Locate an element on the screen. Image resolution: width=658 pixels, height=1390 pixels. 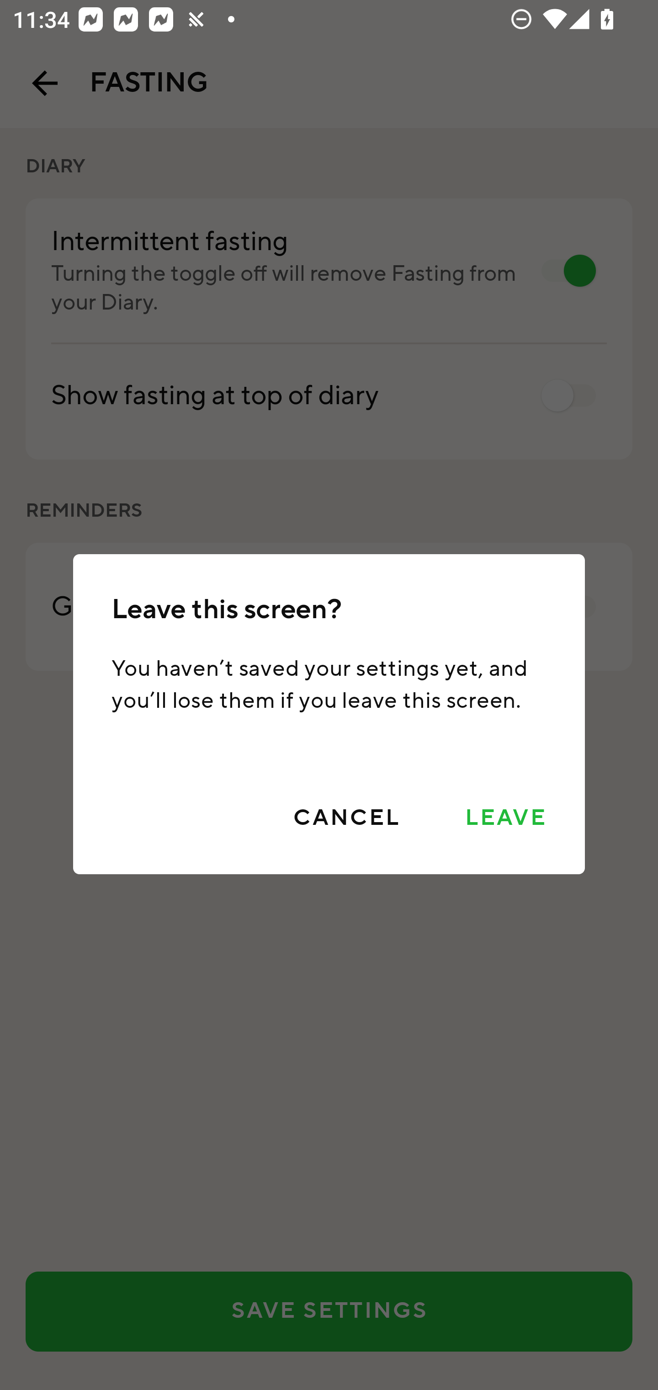
LEAVE is located at coordinates (505, 818).